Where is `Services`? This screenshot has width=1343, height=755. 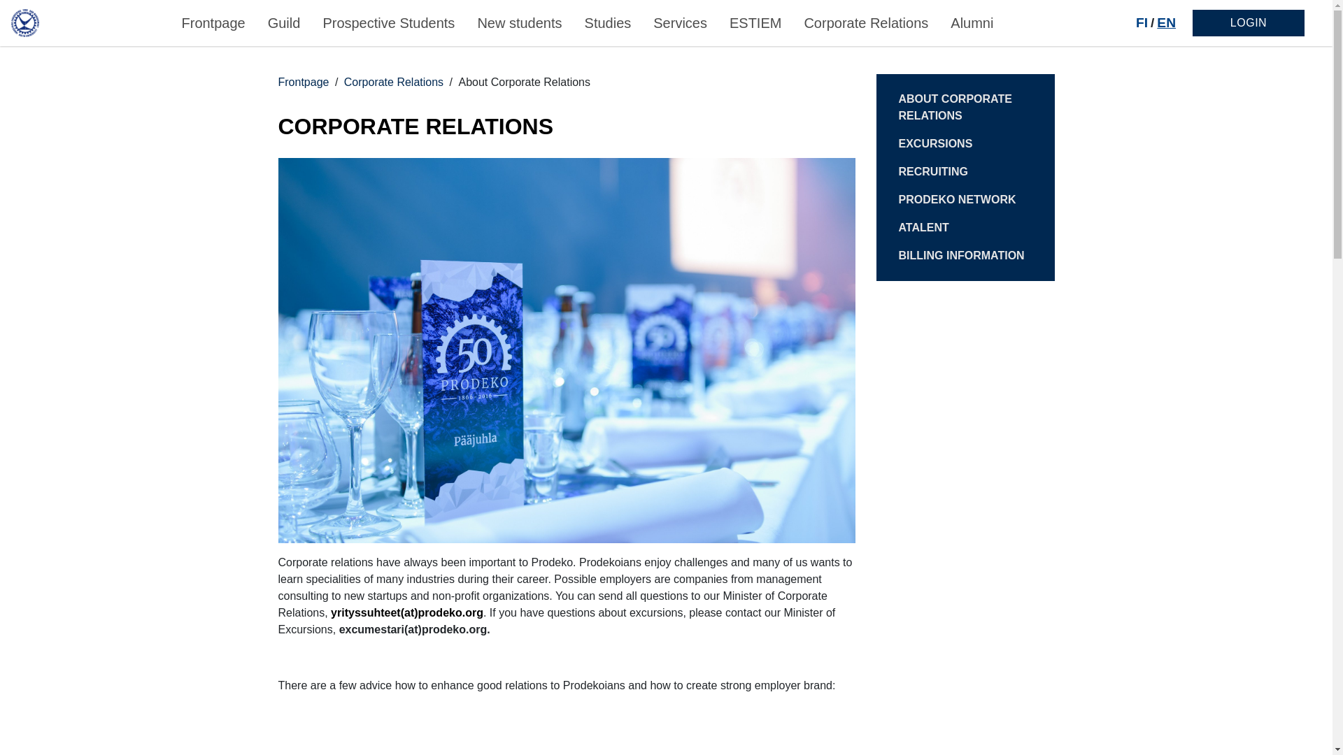
Services is located at coordinates (680, 22).